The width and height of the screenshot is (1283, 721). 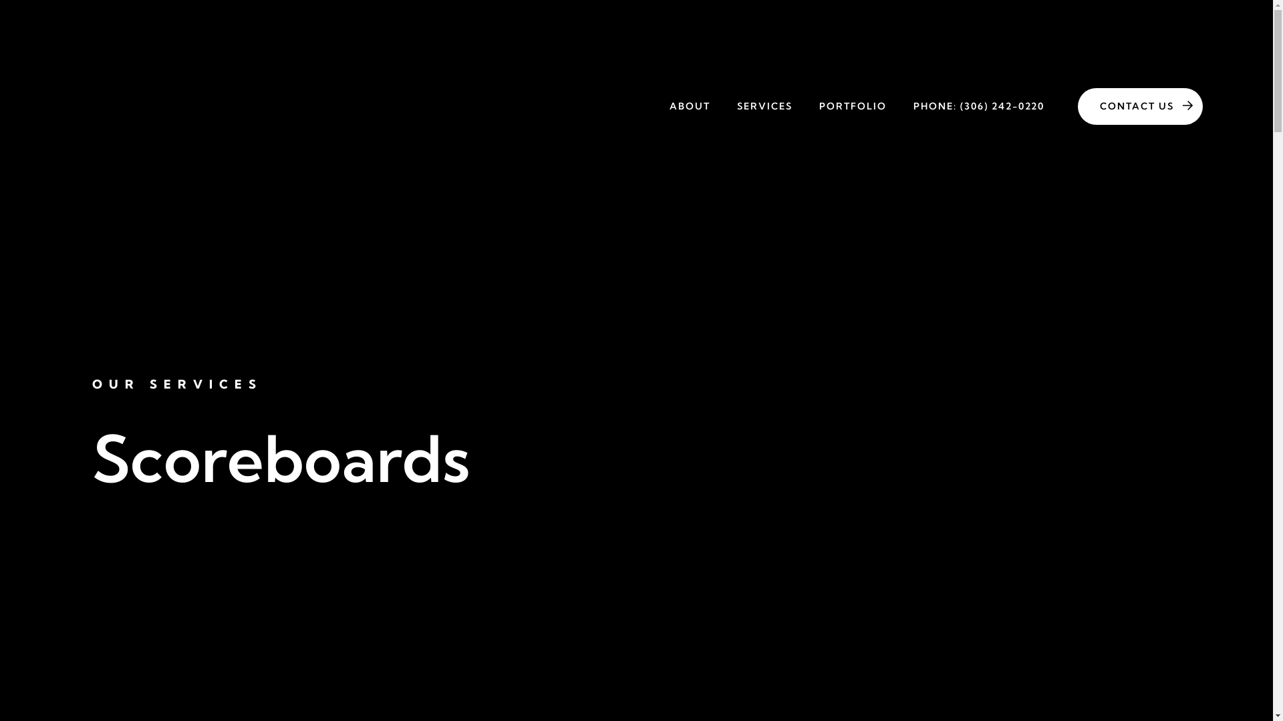 I want to click on CONTACT US, so click(x=1140, y=106).